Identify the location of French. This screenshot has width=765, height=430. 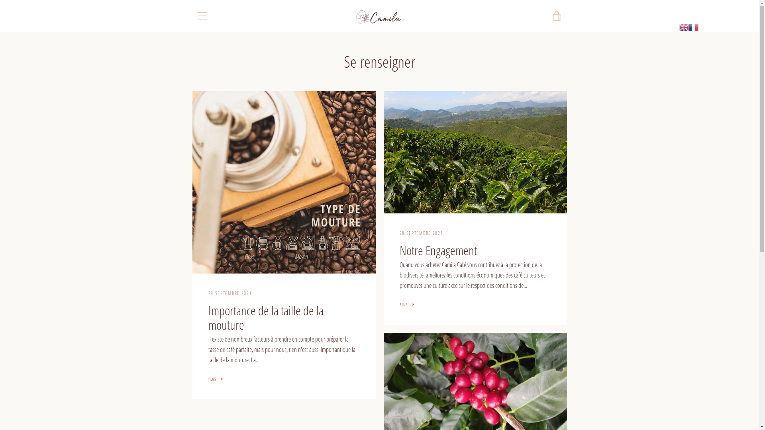
(694, 26).